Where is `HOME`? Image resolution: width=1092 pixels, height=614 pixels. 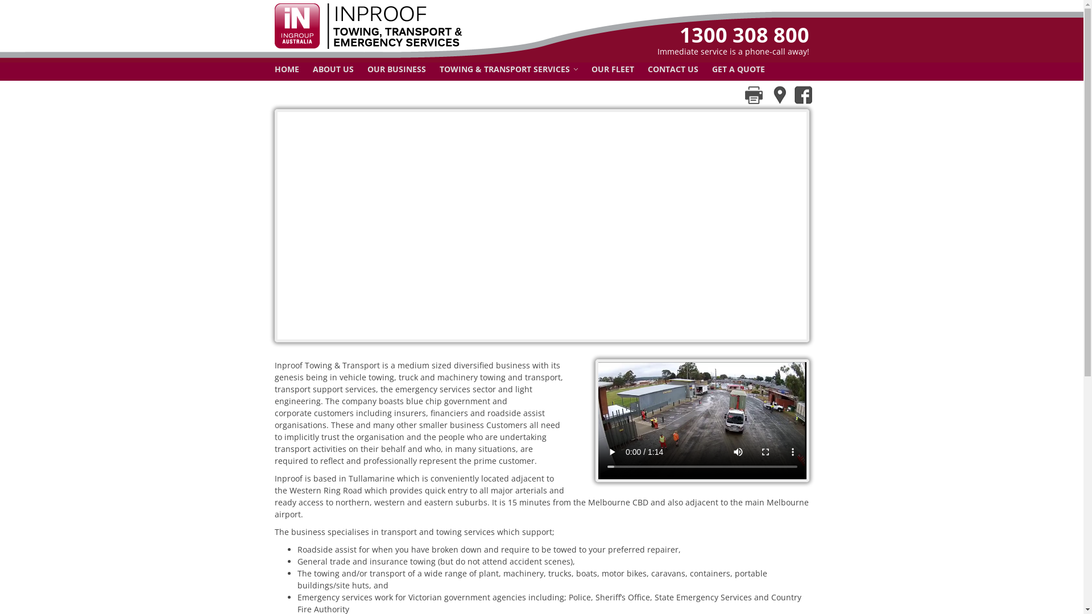
HOME is located at coordinates (287, 69).